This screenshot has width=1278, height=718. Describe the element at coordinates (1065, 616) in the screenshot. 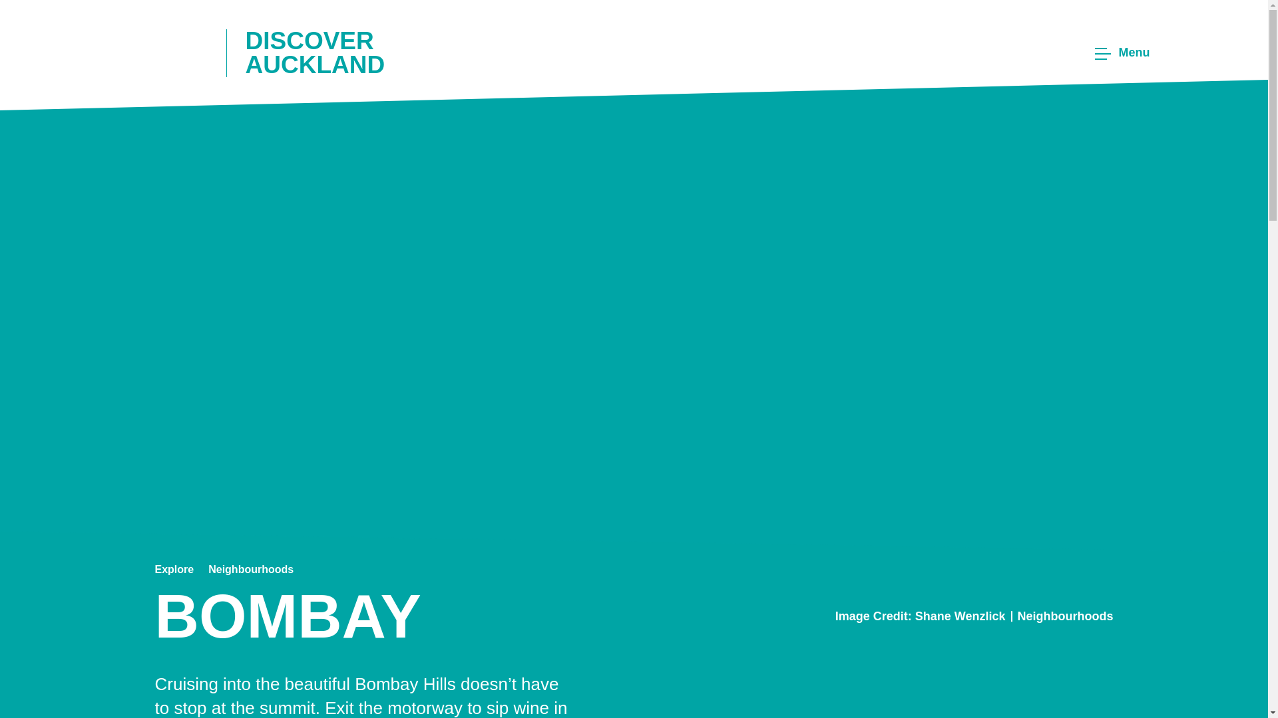

I see `Neighbourhoods` at that location.